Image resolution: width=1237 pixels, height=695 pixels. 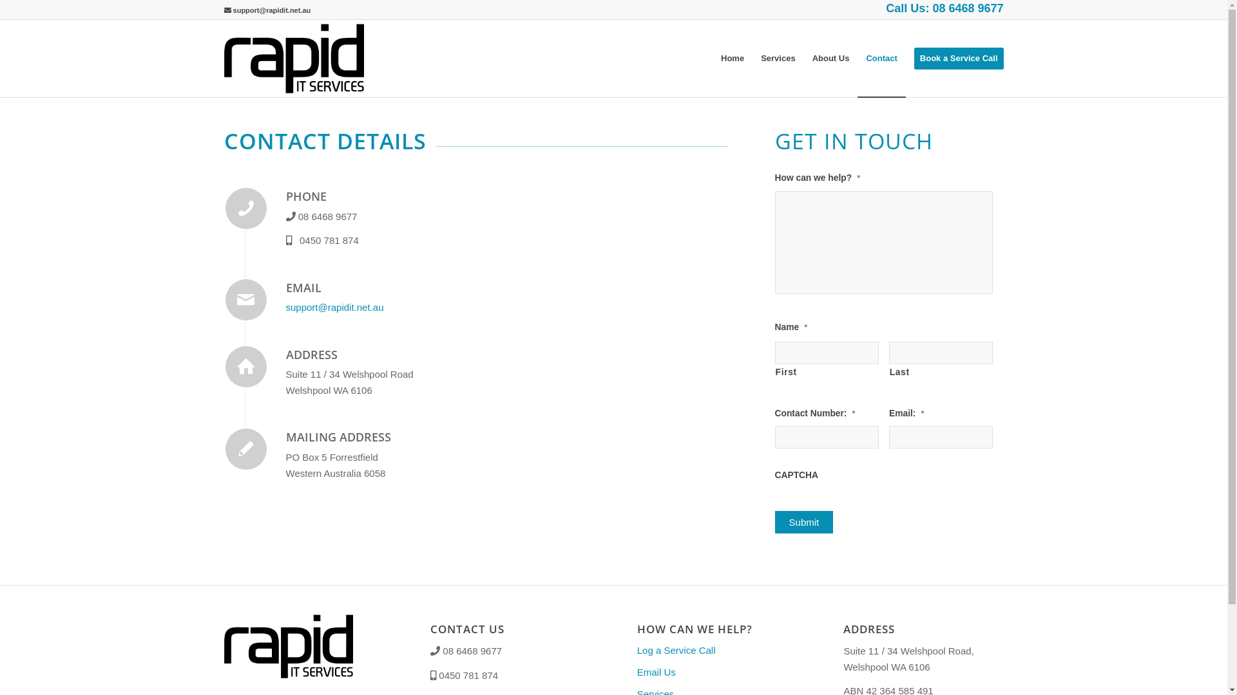 What do you see at coordinates (955, 59) in the screenshot?
I see `Book a Service Call` at bounding box center [955, 59].